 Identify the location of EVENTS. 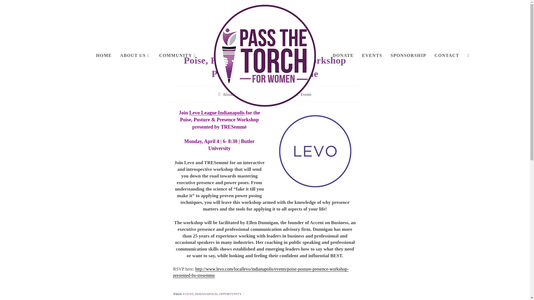
(372, 56).